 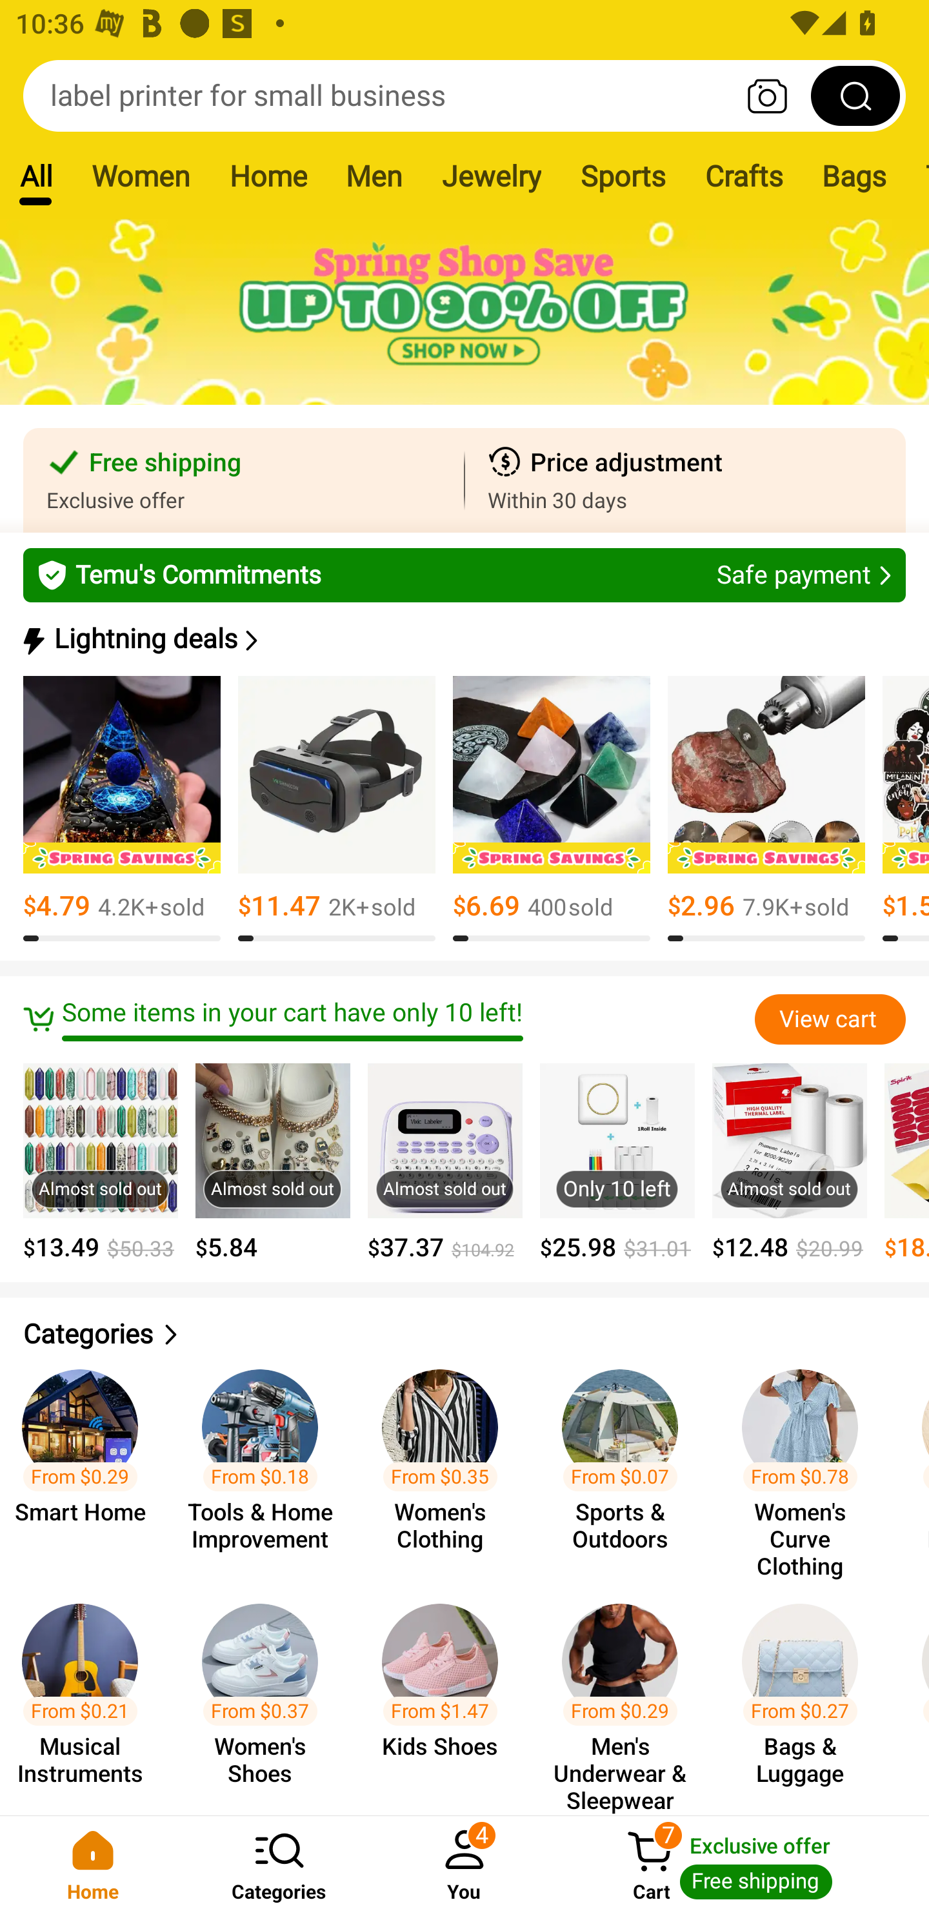 What do you see at coordinates (93, 1863) in the screenshot?
I see `Home` at bounding box center [93, 1863].